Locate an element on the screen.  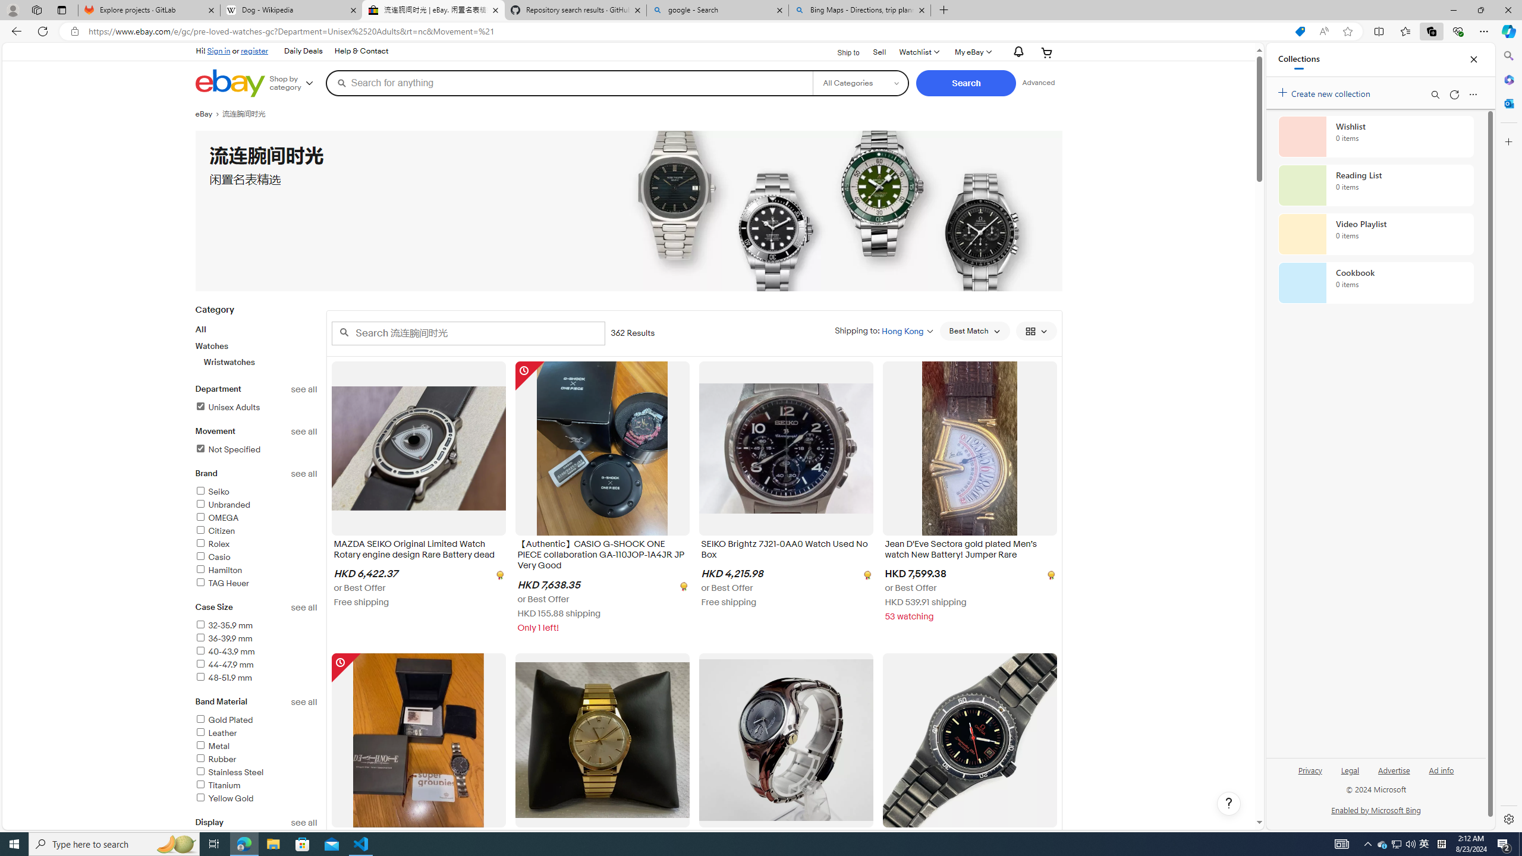
See all movement refinements is located at coordinates (304, 432).